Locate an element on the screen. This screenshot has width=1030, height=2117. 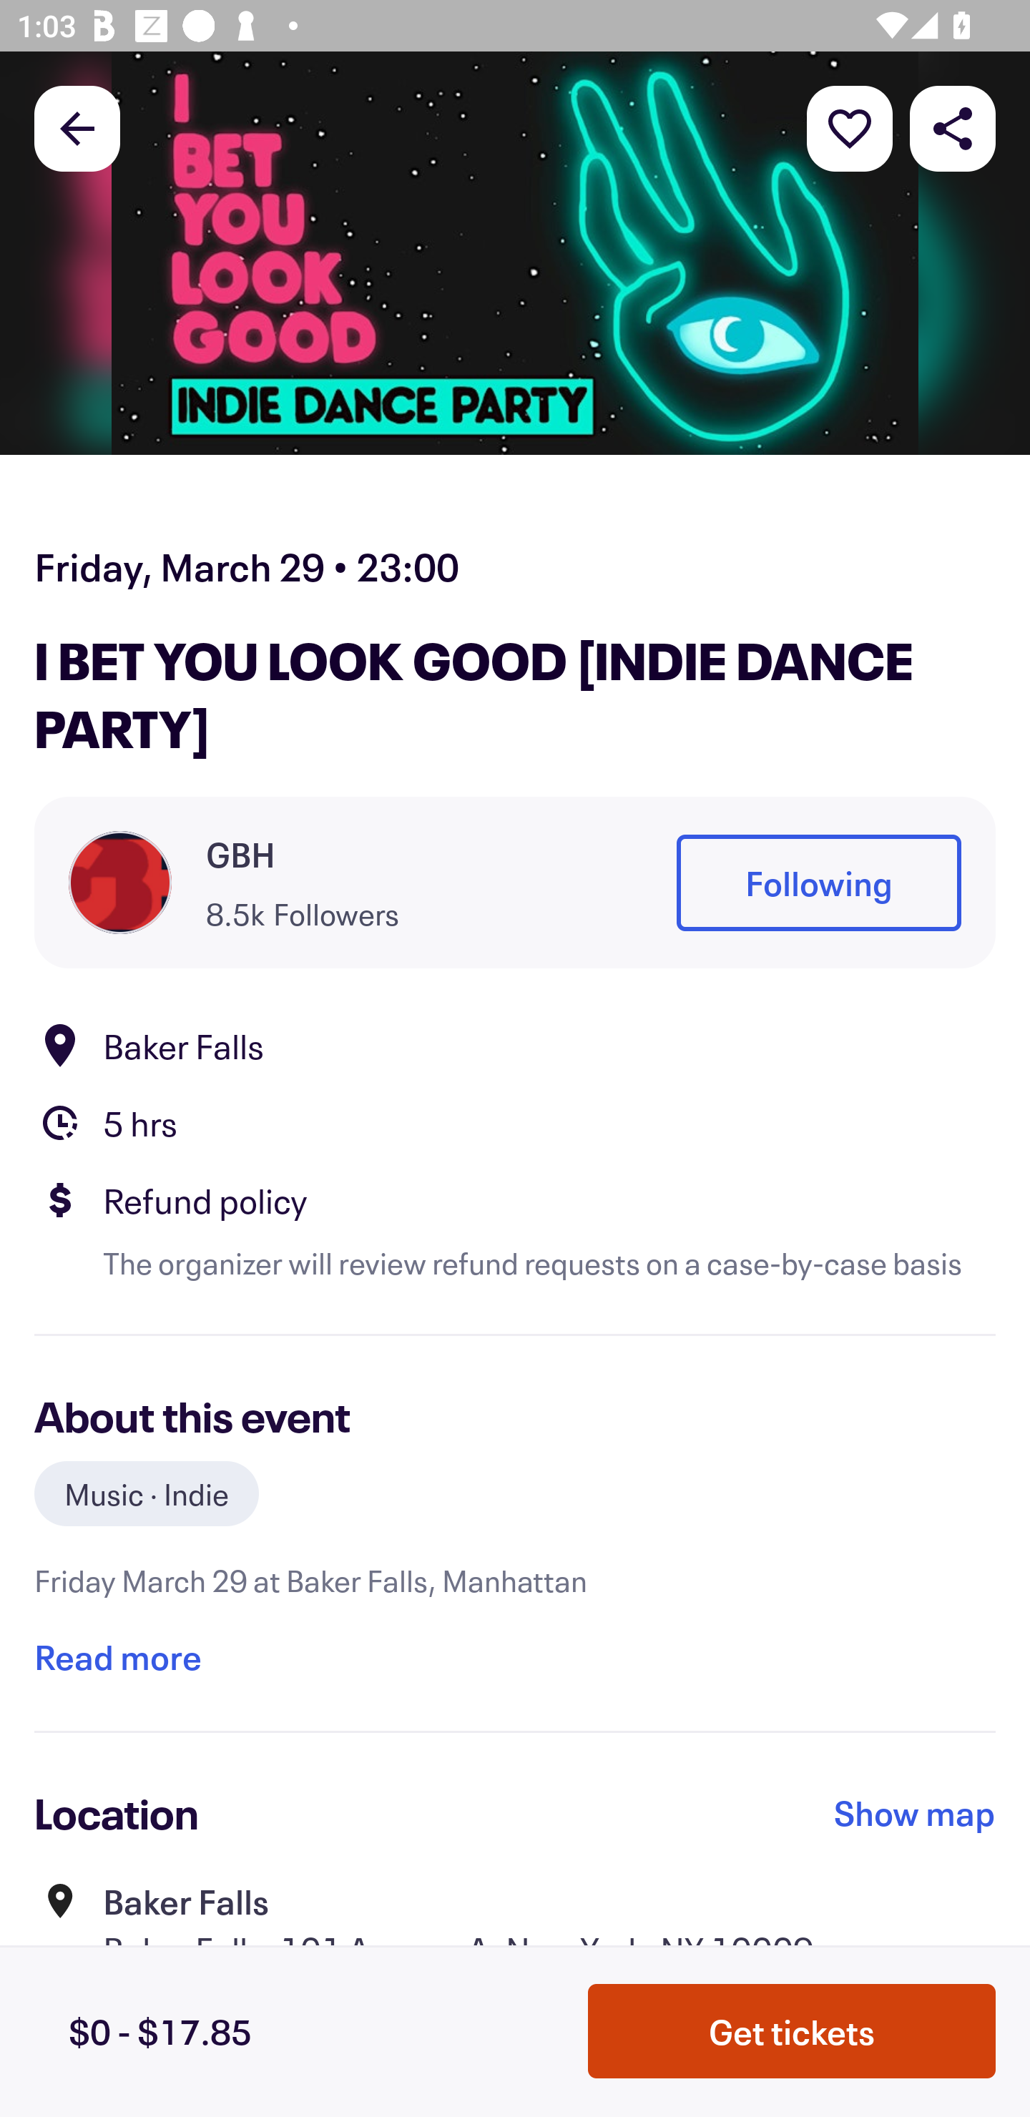
Following is located at coordinates (818, 884).